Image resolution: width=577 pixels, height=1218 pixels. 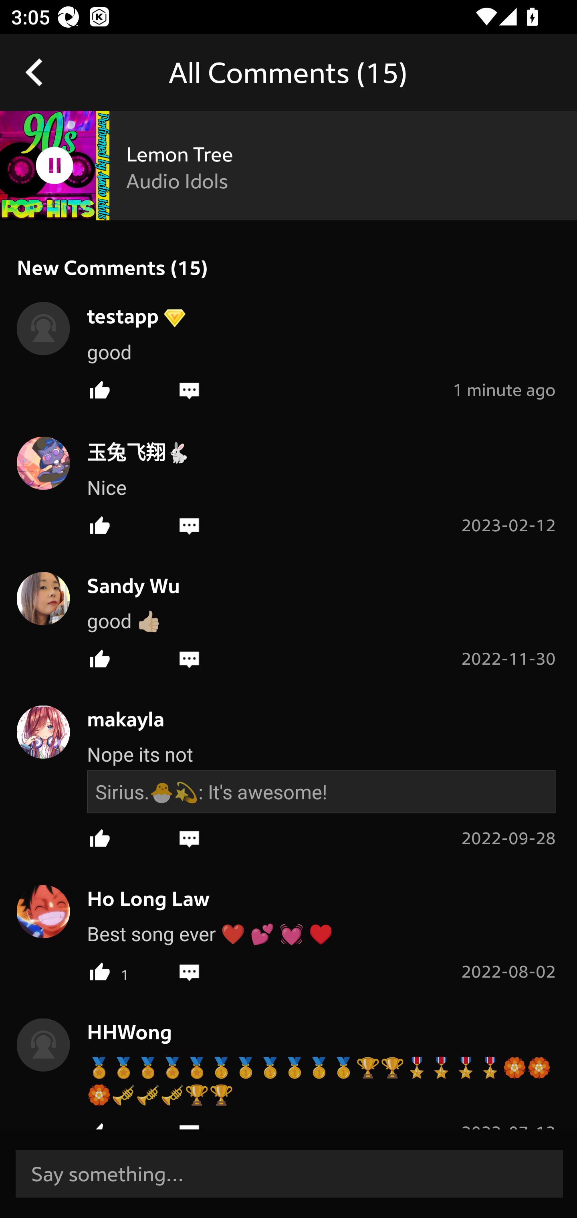 I want to click on Say something..., so click(x=289, y=1173).